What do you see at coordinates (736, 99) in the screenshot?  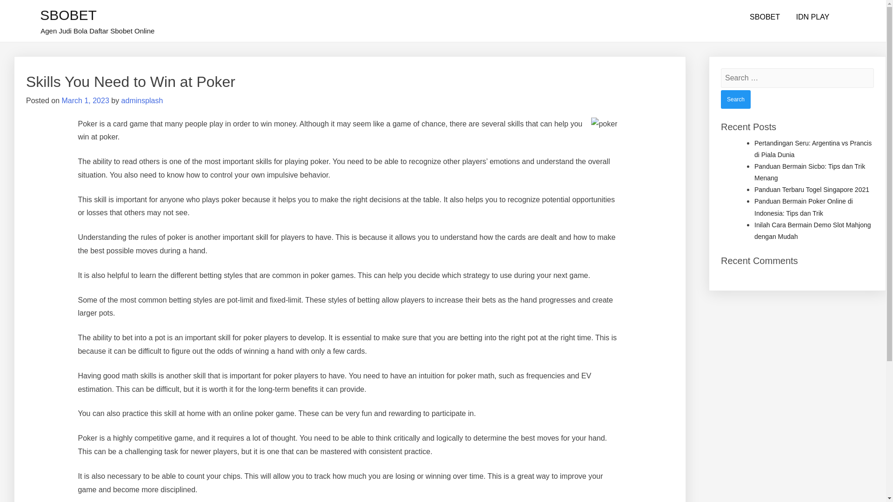 I see `Search` at bounding box center [736, 99].